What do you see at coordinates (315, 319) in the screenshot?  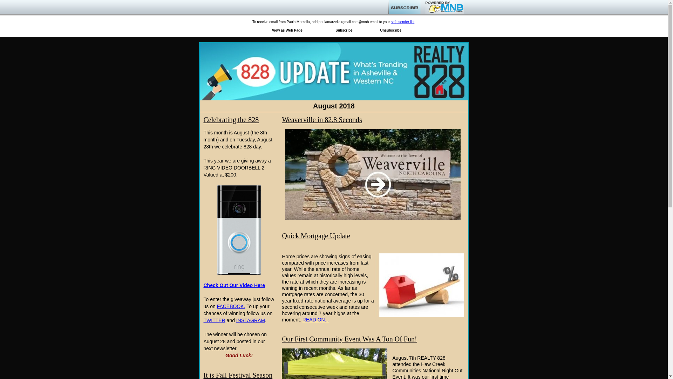 I see `READ ON...` at bounding box center [315, 319].